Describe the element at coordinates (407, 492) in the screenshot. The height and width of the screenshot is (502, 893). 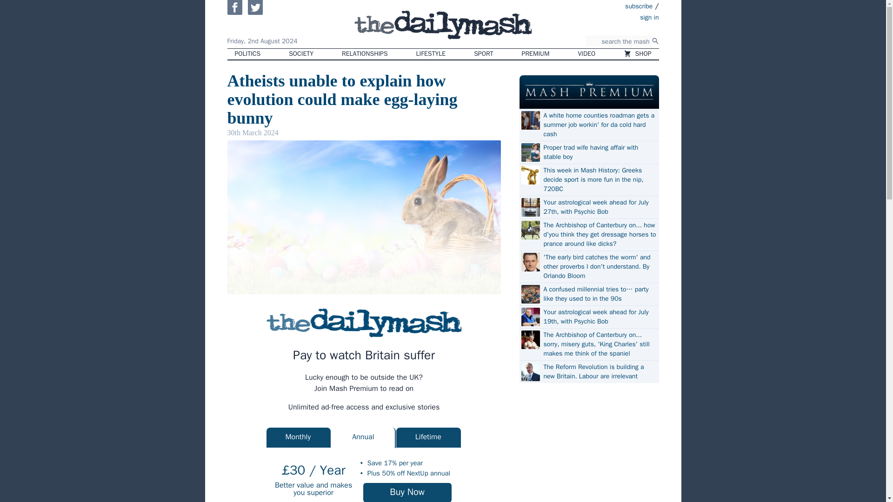
I see `Buy Now` at that location.